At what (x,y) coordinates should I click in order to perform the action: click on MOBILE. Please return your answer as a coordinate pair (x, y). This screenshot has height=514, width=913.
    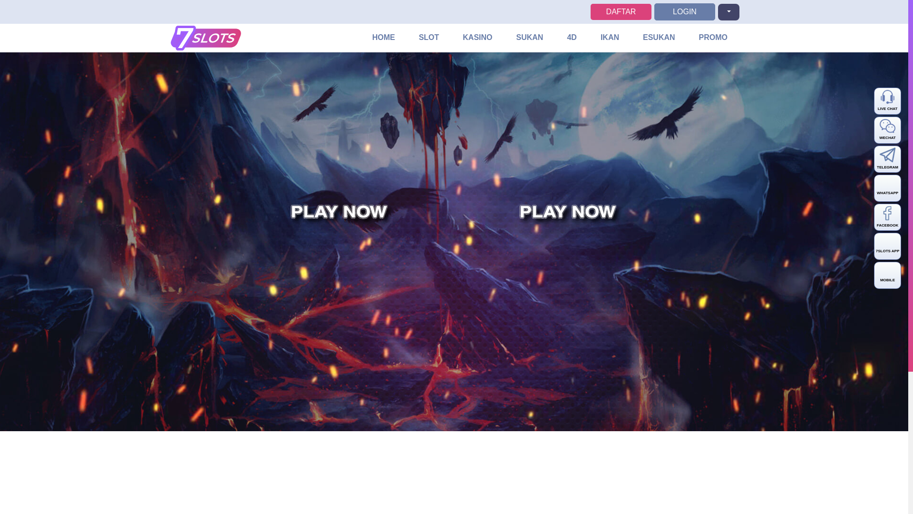
    Looking at the image, I should click on (887, 275).